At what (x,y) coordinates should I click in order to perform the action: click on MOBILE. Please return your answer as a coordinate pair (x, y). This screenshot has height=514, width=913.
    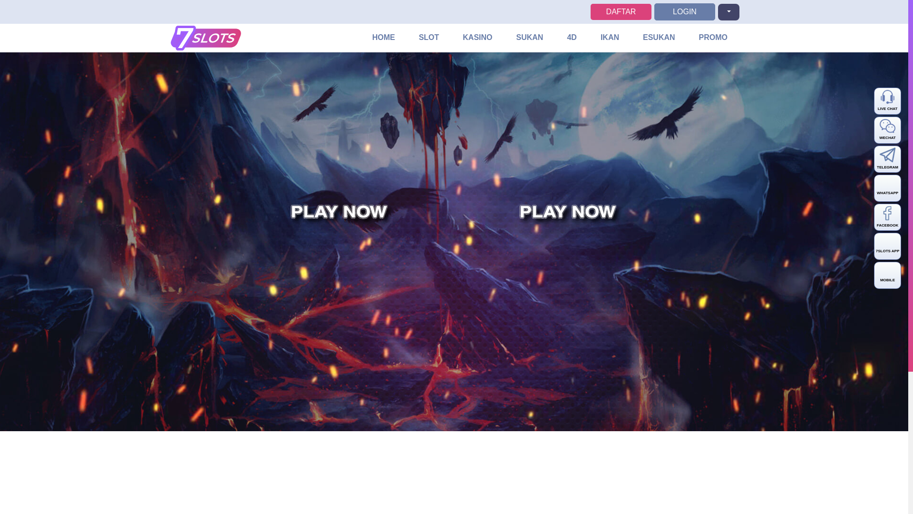
    Looking at the image, I should click on (887, 275).